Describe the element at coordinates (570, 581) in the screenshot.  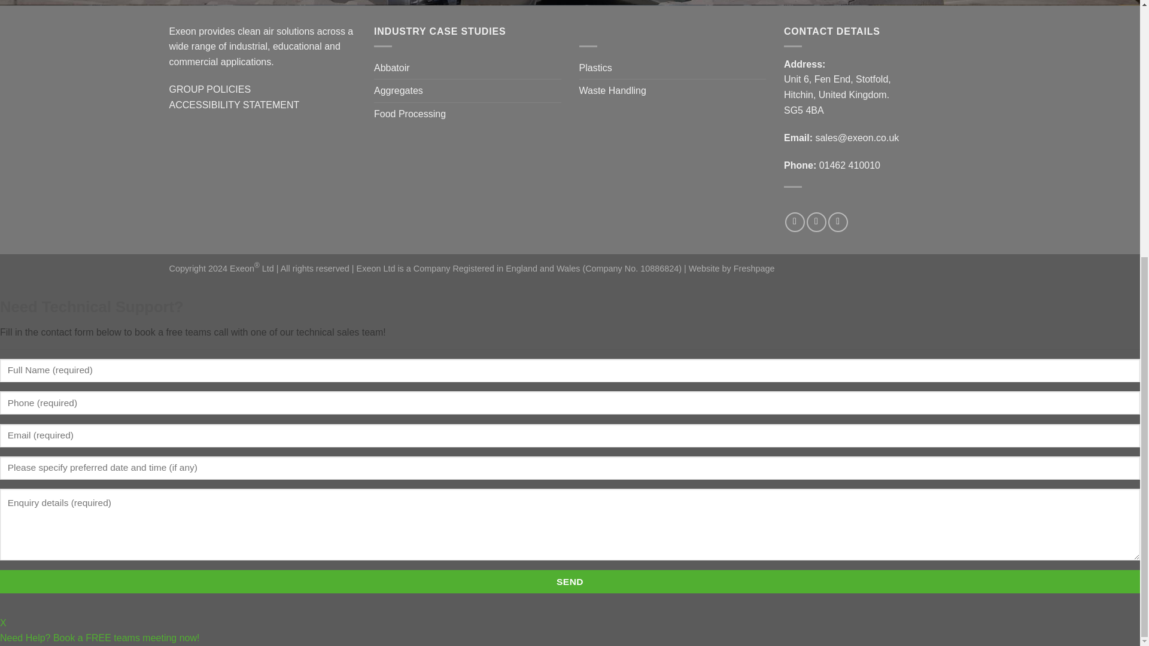
I see `Send` at that location.